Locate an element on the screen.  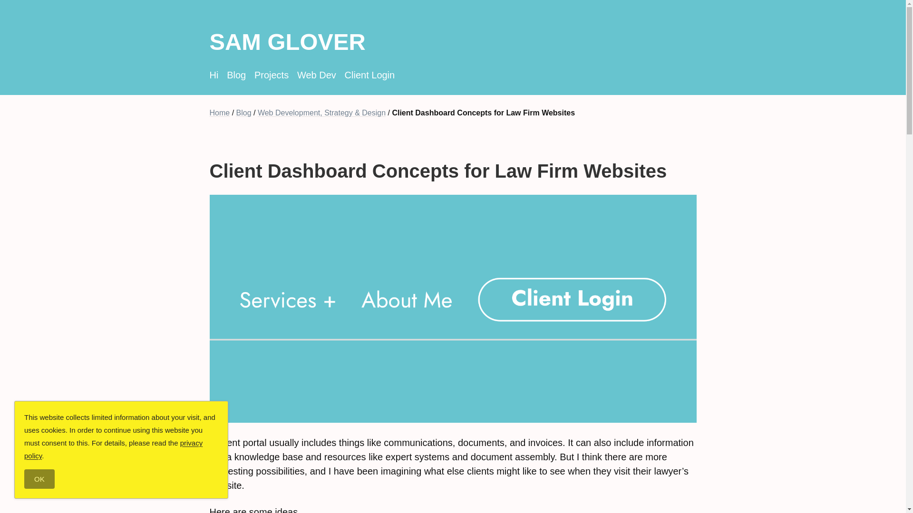
privacy policy is located at coordinates (113, 449).